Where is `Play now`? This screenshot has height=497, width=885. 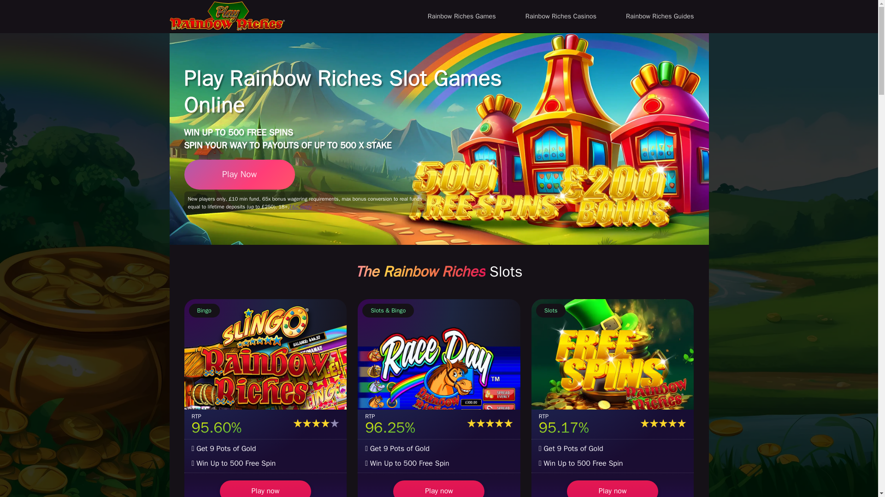
Play now is located at coordinates (438, 489).